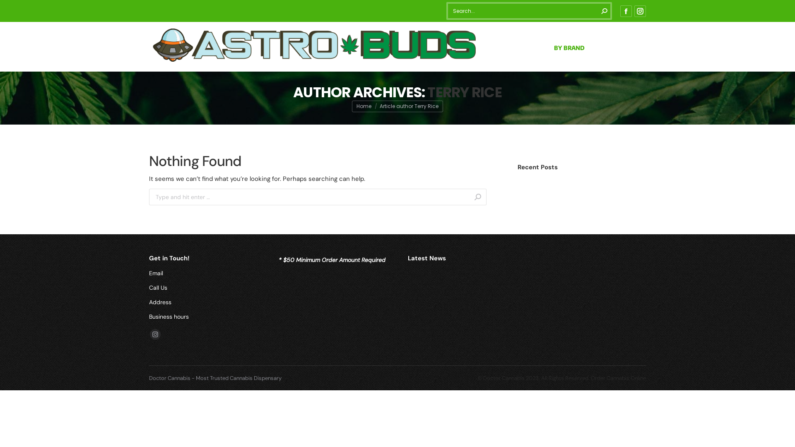 Image resolution: width=795 pixels, height=447 pixels. What do you see at coordinates (569, 46) in the screenshot?
I see `BY BRAND` at bounding box center [569, 46].